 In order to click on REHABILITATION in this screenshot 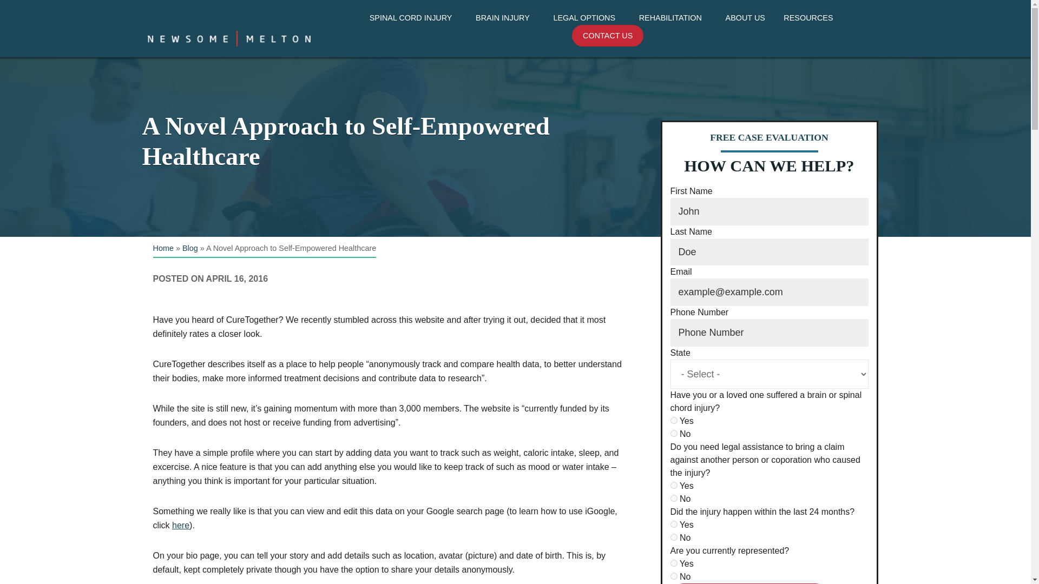, I will do `click(673, 18)`.